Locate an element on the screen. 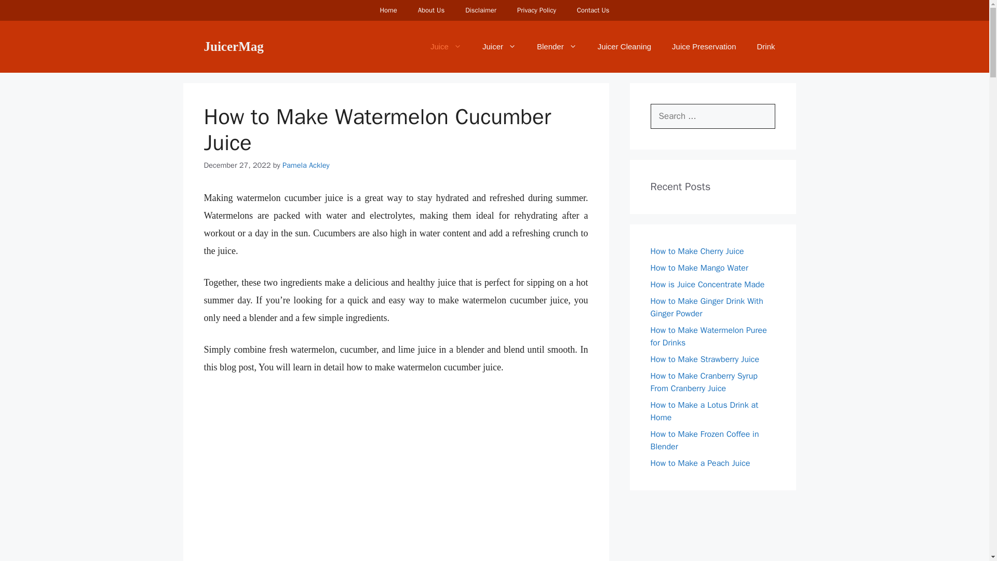 This screenshot has width=997, height=561. View all posts by Pamela Ackley is located at coordinates (306, 165).